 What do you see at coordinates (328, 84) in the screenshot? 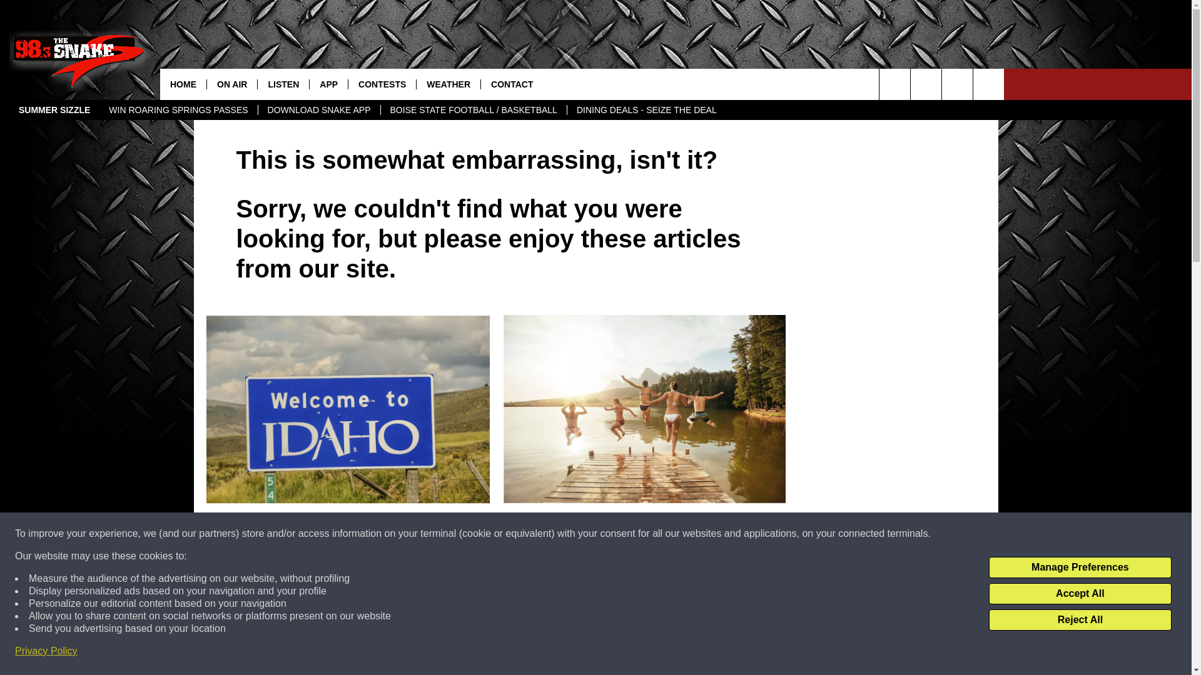
I see `APP` at bounding box center [328, 84].